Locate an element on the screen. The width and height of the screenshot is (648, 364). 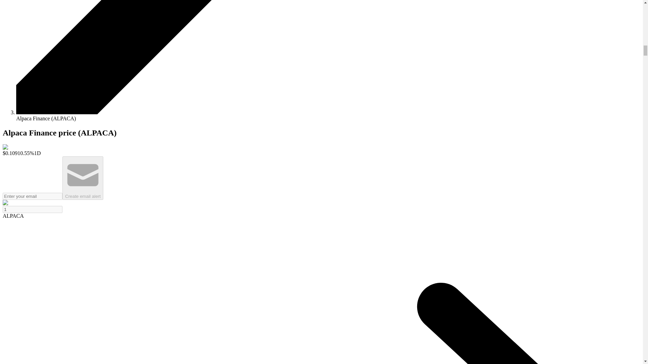
Create email alert is located at coordinates (82, 178).